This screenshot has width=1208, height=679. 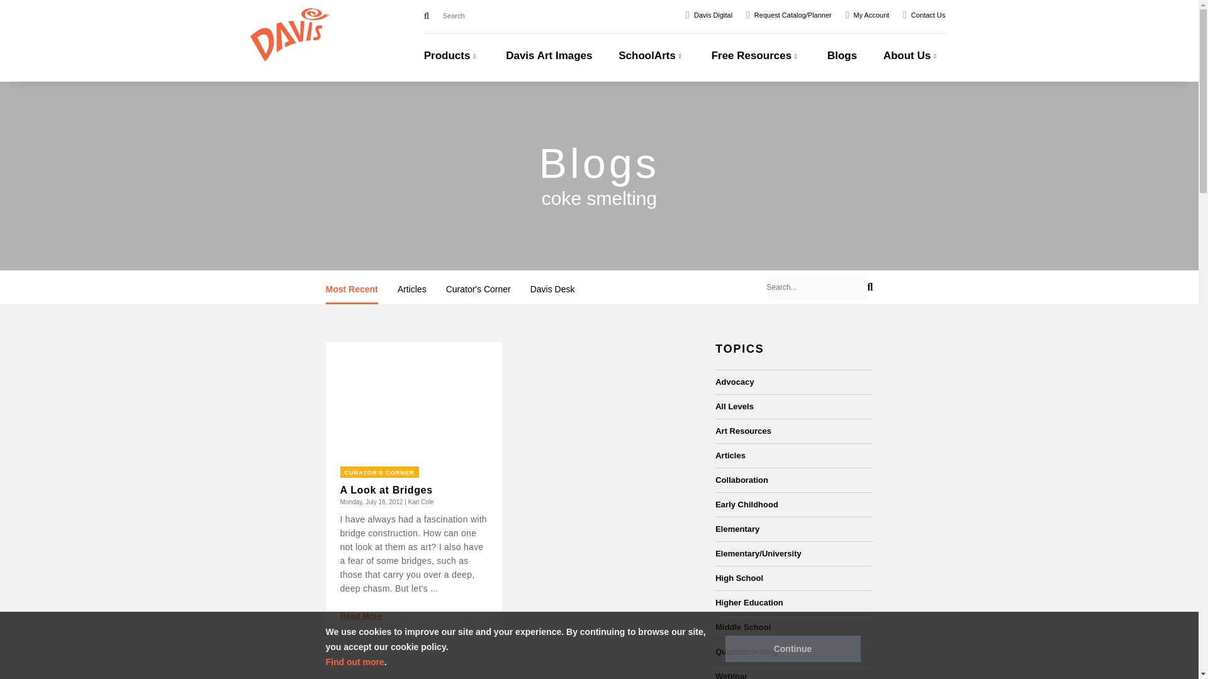 What do you see at coordinates (426, 16) in the screenshot?
I see `Search` at bounding box center [426, 16].